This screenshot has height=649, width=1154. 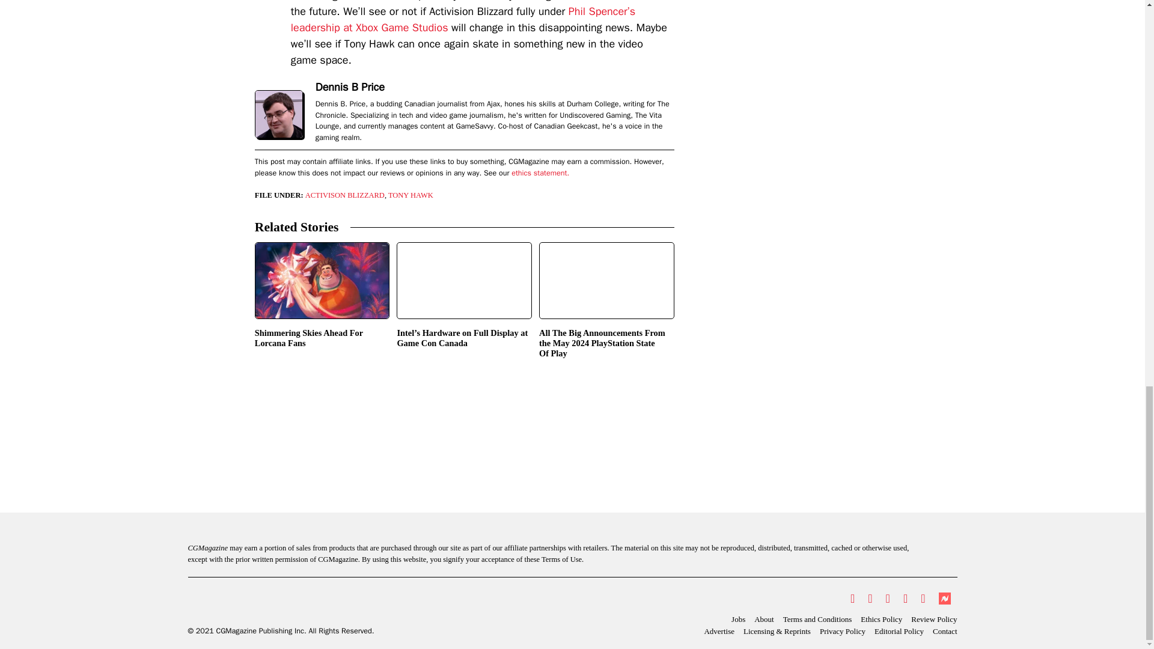 I want to click on Facebook Page, so click(x=869, y=598).